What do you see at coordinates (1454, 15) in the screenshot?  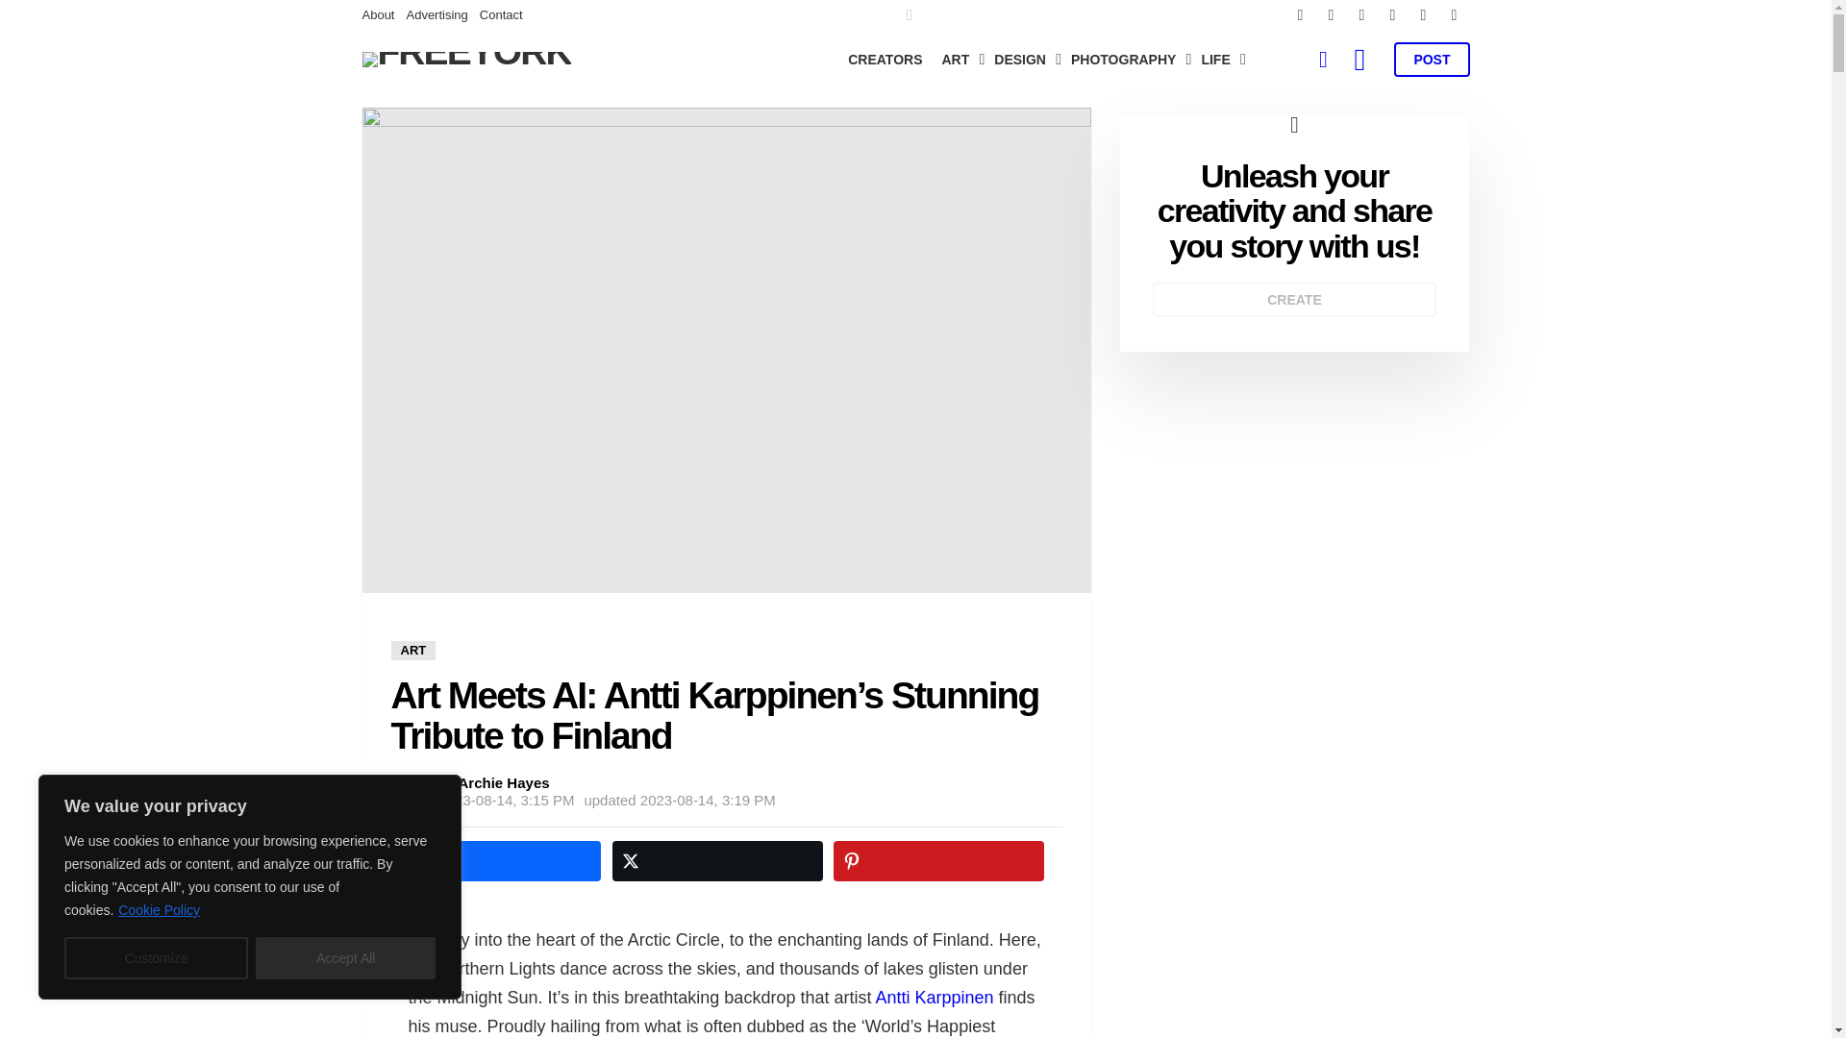 I see `tiktok` at bounding box center [1454, 15].